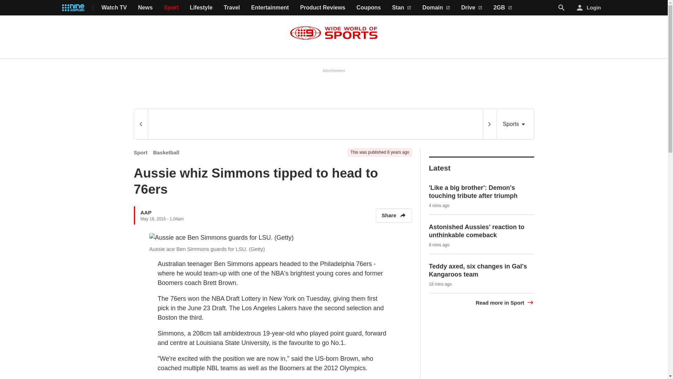  What do you see at coordinates (477, 231) in the screenshot?
I see `Astonished Aussies' reaction to unthinkable comeback` at bounding box center [477, 231].